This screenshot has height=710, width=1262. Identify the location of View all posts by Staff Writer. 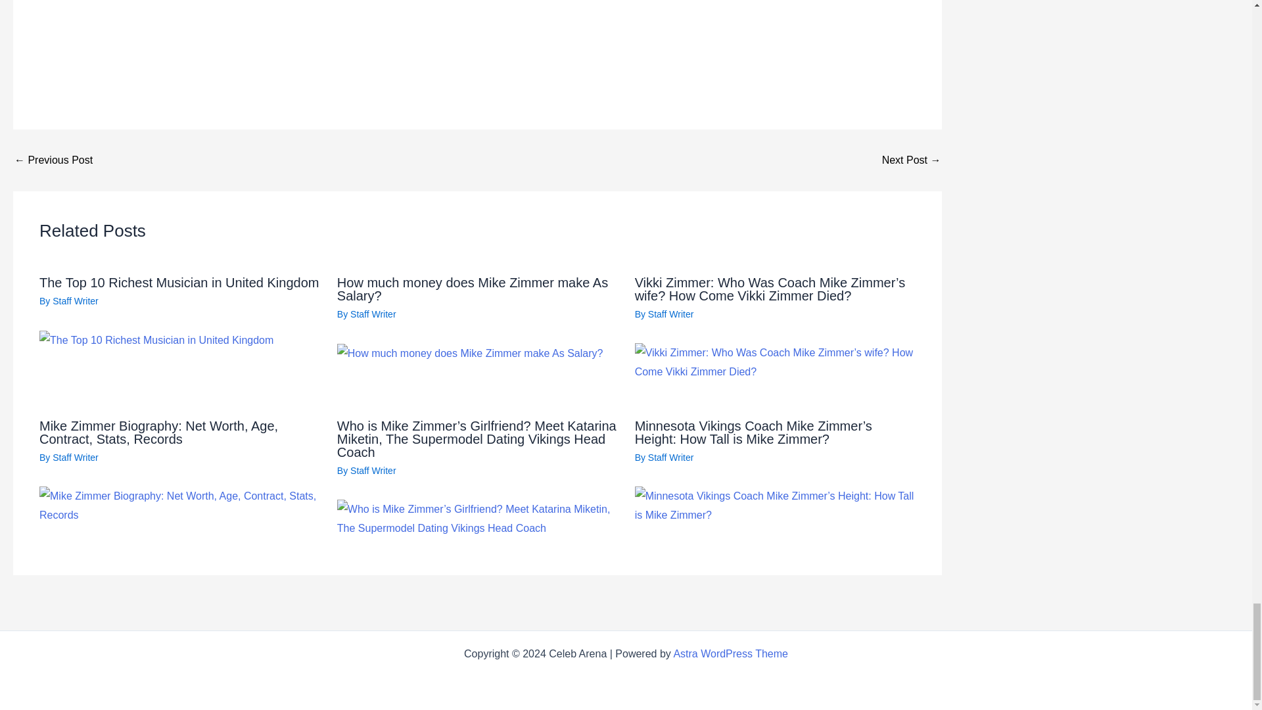
(671, 314).